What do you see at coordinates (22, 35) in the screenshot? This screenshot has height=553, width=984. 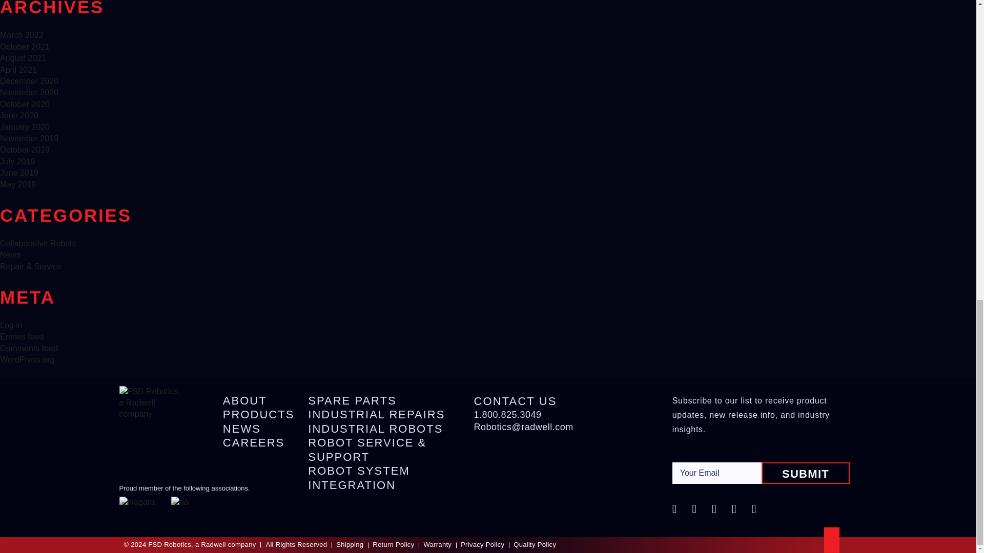 I see `March 2022` at bounding box center [22, 35].